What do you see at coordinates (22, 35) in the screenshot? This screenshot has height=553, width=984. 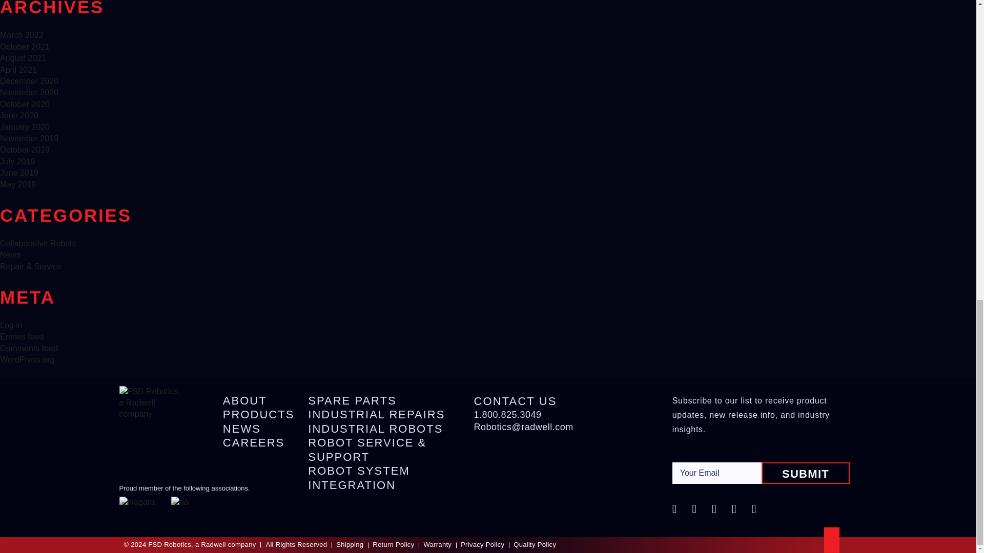 I see `March 2022` at bounding box center [22, 35].